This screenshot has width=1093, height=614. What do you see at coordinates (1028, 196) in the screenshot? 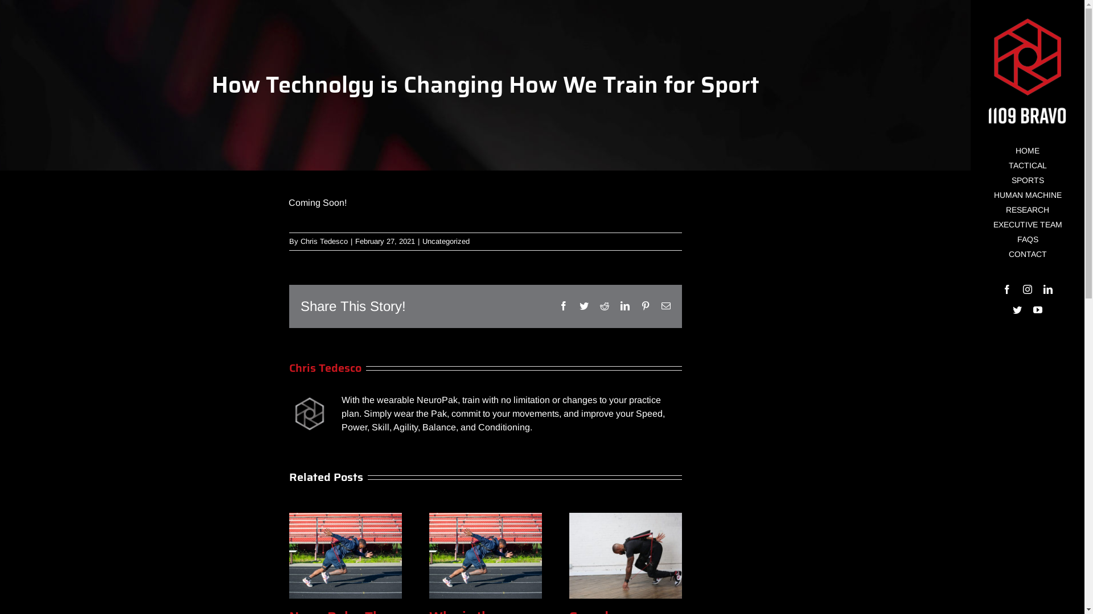
I see `HUMAN MACHINE` at bounding box center [1028, 196].